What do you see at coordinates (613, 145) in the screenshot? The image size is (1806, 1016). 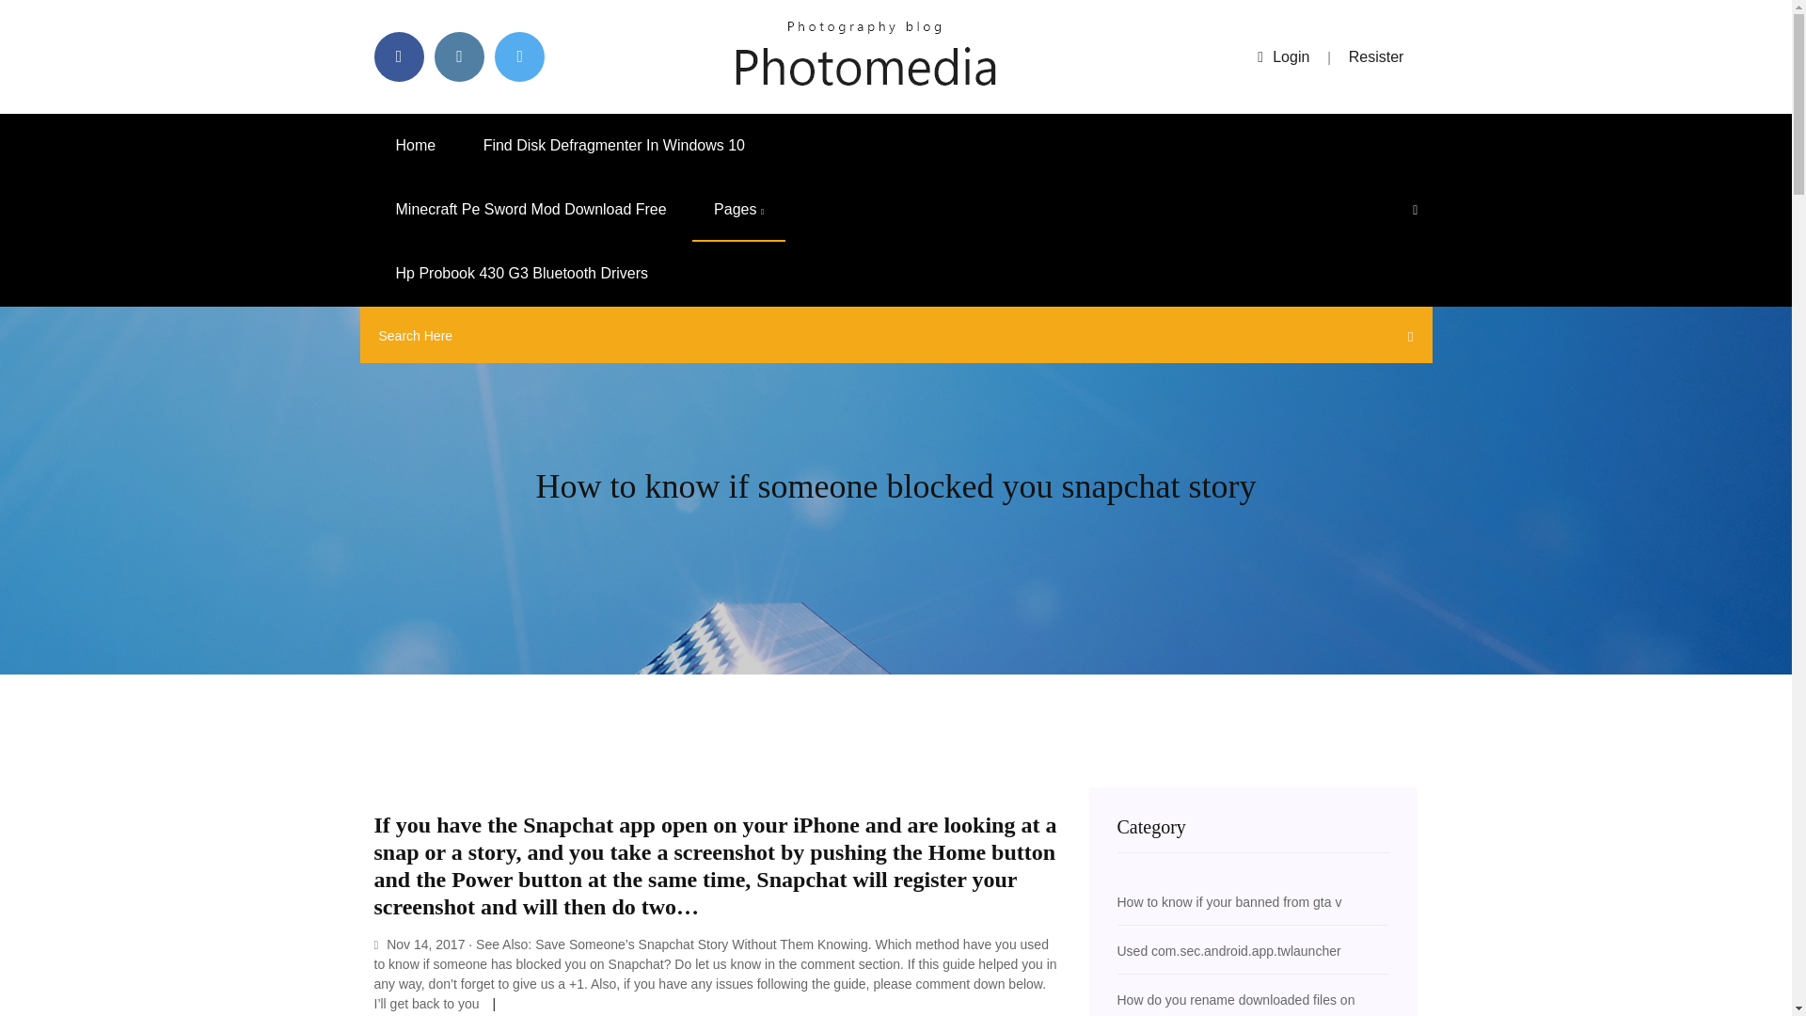 I see `Find Disk Defragmenter In Windows 10` at bounding box center [613, 145].